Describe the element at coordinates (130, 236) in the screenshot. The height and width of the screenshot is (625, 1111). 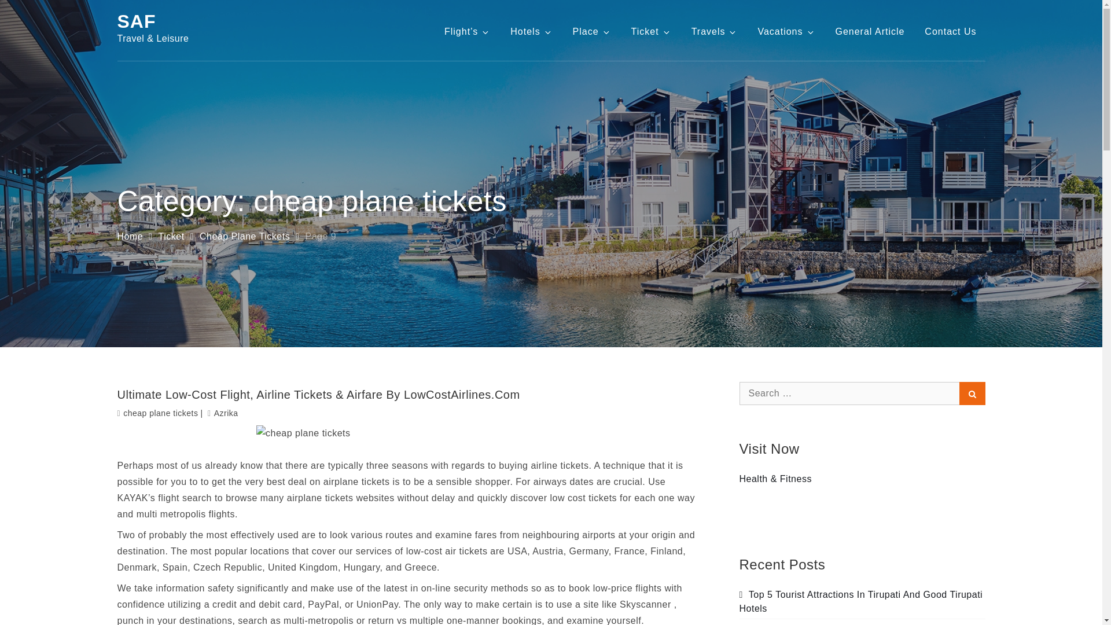
I see `Home` at that location.